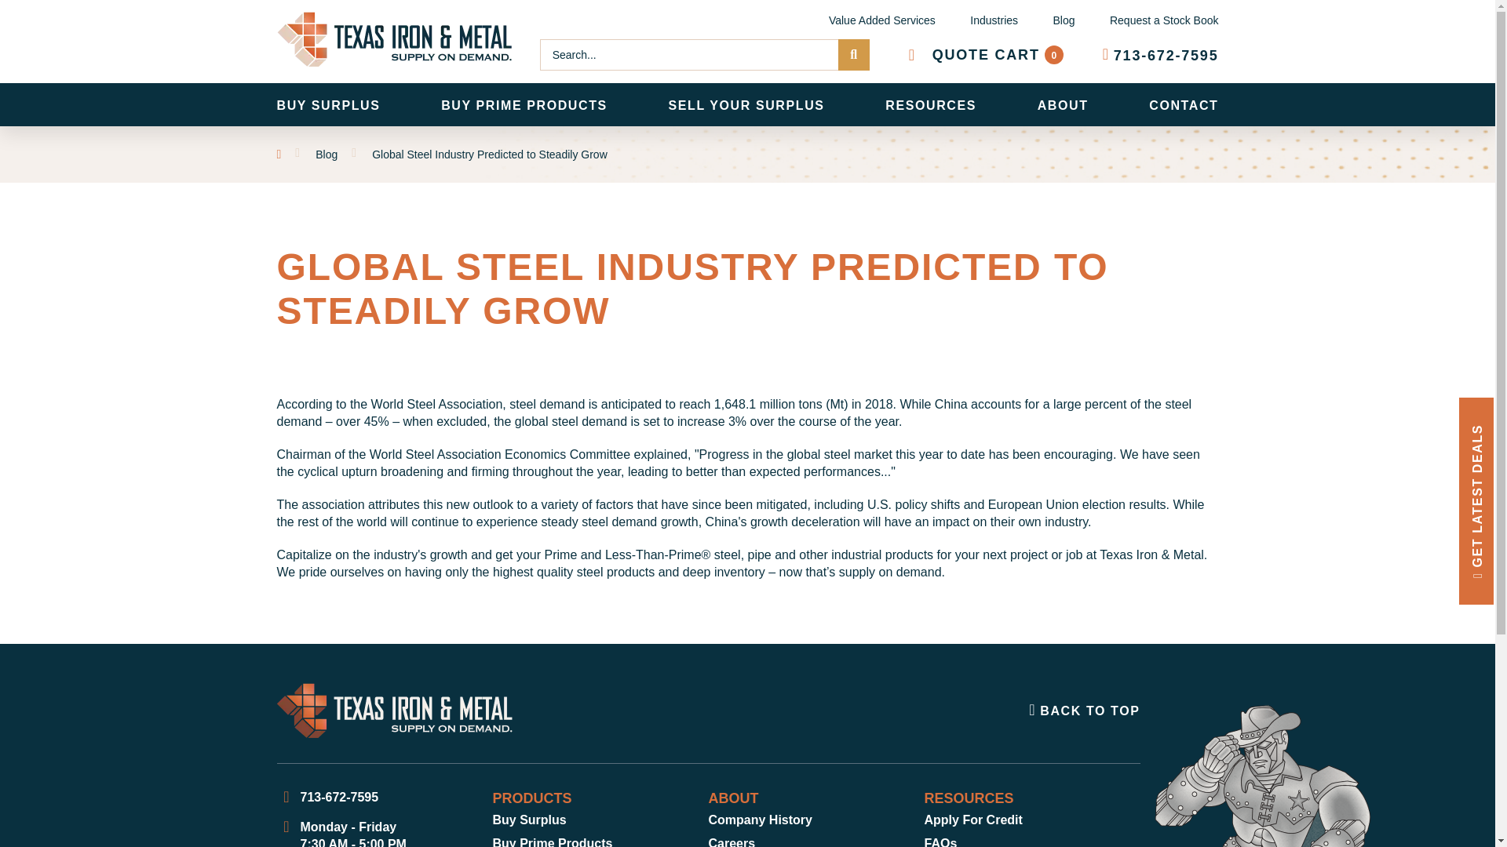 The height and width of the screenshot is (847, 1507). What do you see at coordinates (1164, 24) in the screenshot?
I see `GO` at bounding box center [1164, 24].